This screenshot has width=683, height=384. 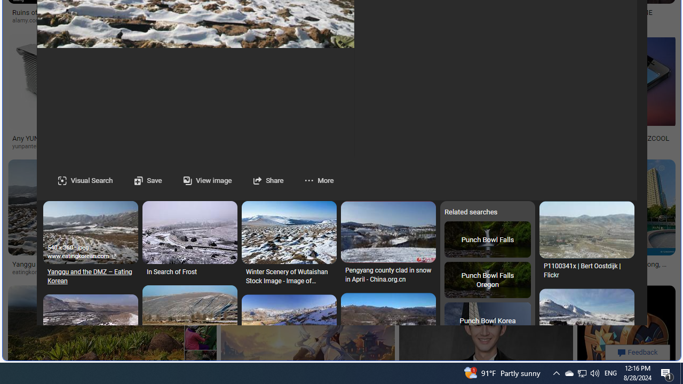 I want to click on dreamstime.com, so click(x=328, y=273).